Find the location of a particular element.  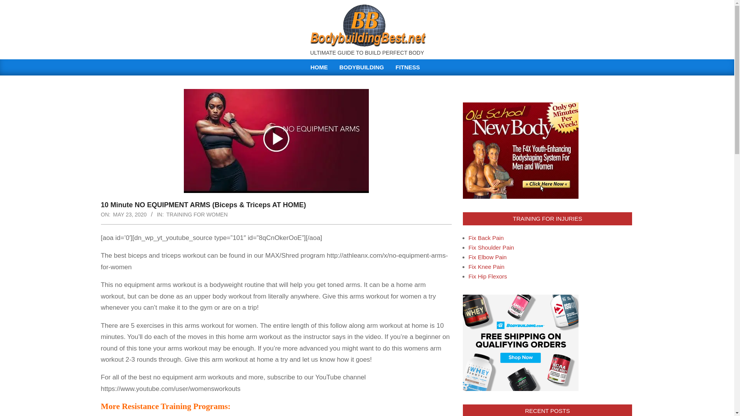

Visual Impact for Women is located at coordinates (132, 415).